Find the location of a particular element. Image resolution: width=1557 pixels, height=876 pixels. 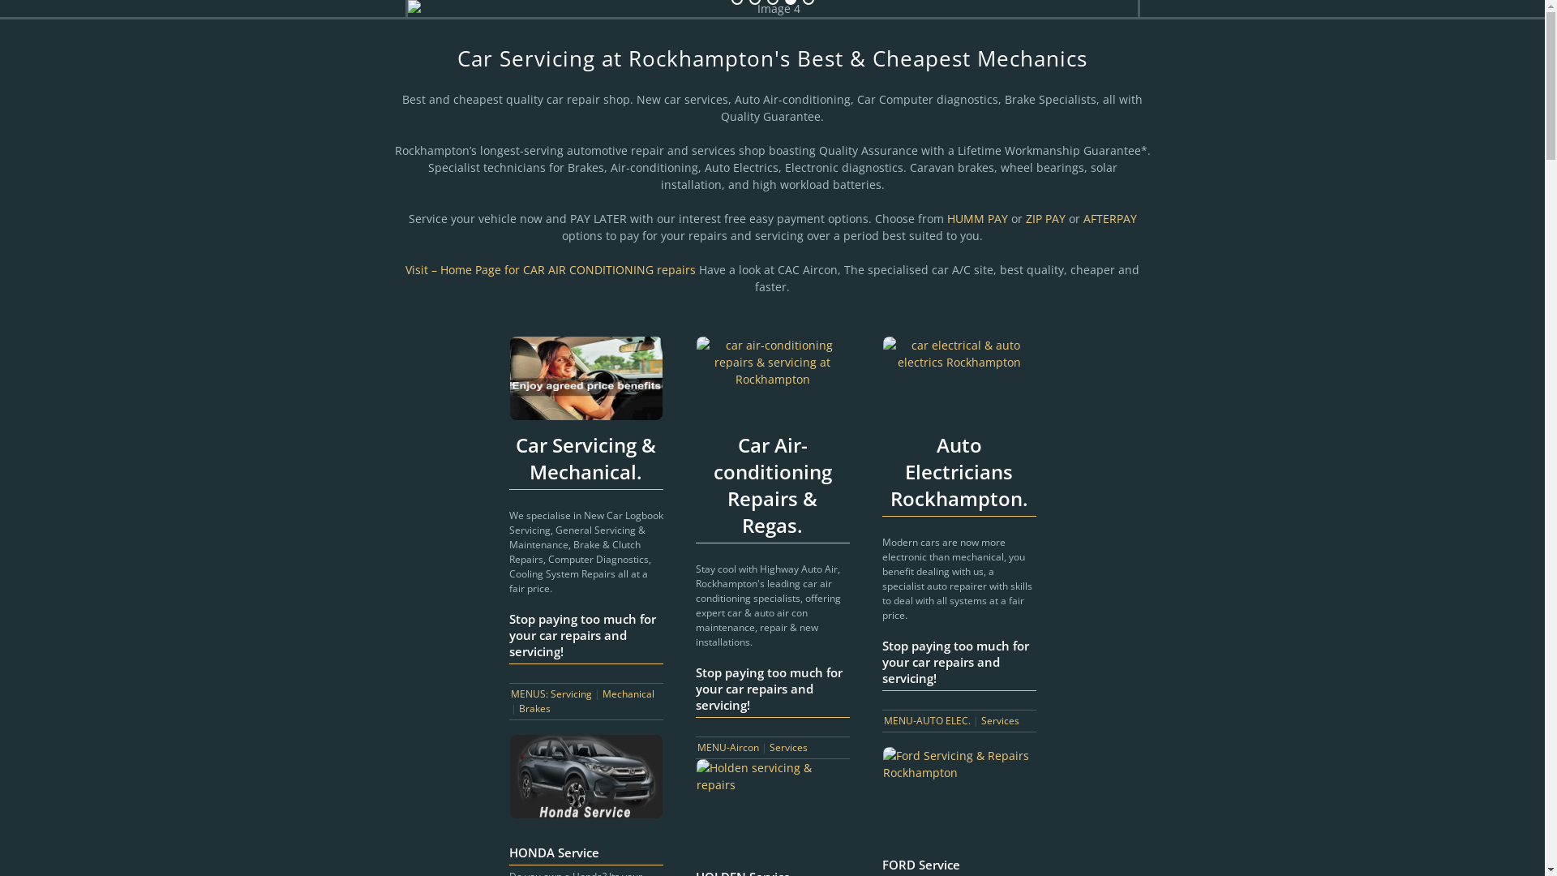

MENU-Aircon is located at coordinates (728, 748).